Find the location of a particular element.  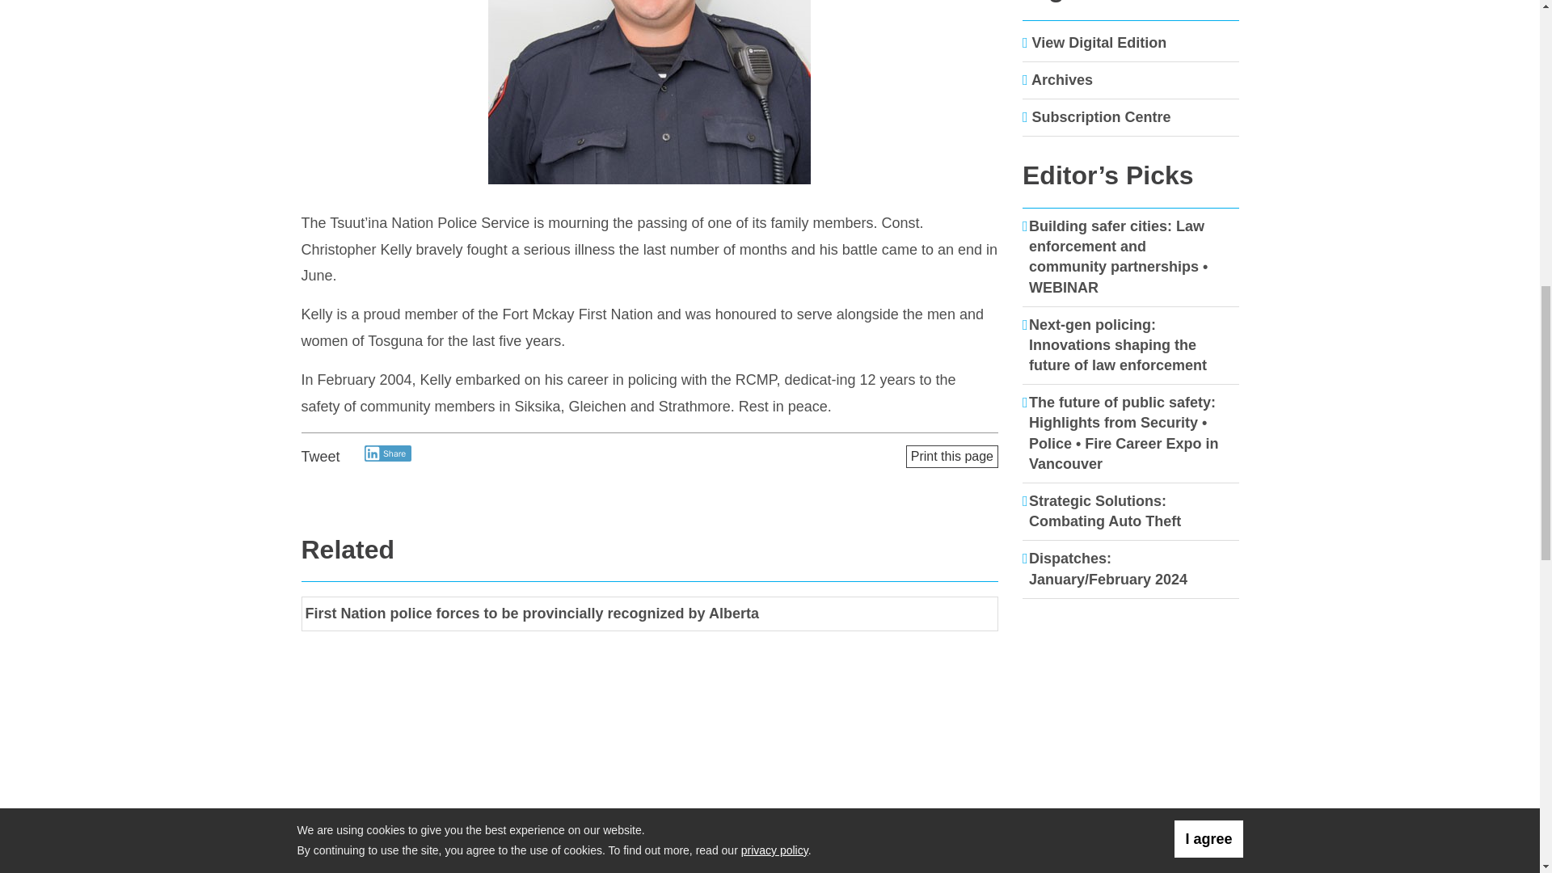

3rd party ad content is located at coordinates (1131, 849).